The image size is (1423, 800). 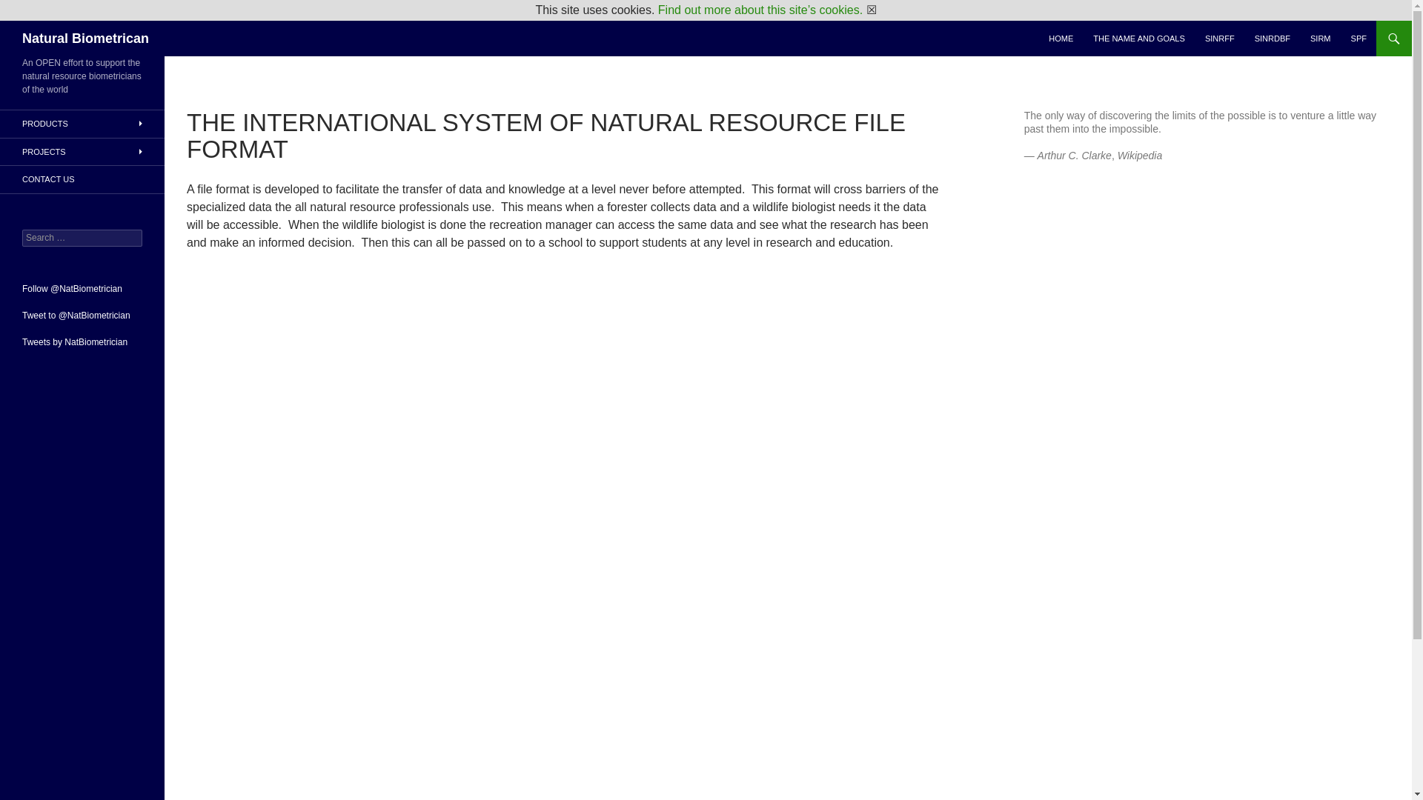 I want to click on Natural Biometrican, so click(x=86, y=39).